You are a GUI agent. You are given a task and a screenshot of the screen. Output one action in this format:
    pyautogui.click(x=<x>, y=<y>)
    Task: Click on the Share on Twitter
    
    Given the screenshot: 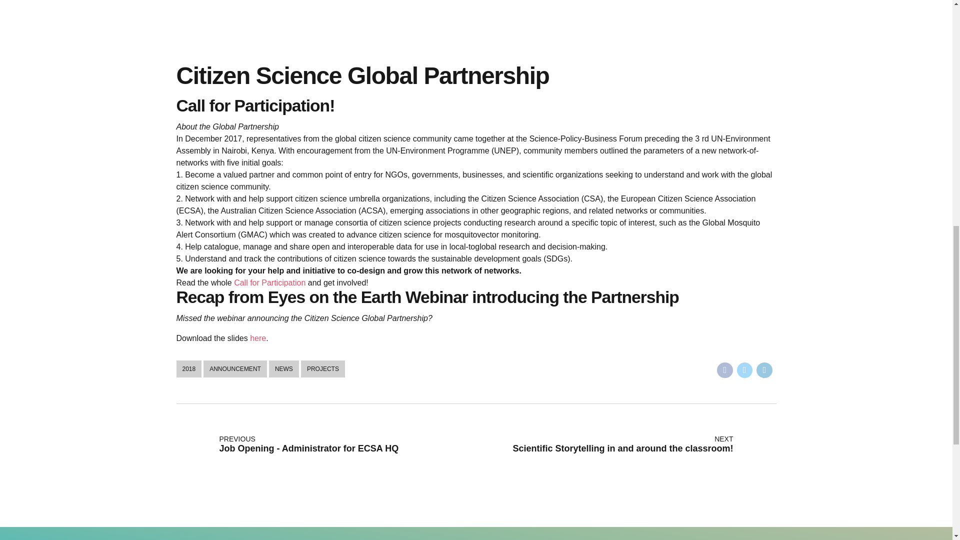 What is the action you would take?
    pyautogui.click(x=745, y=370)
    